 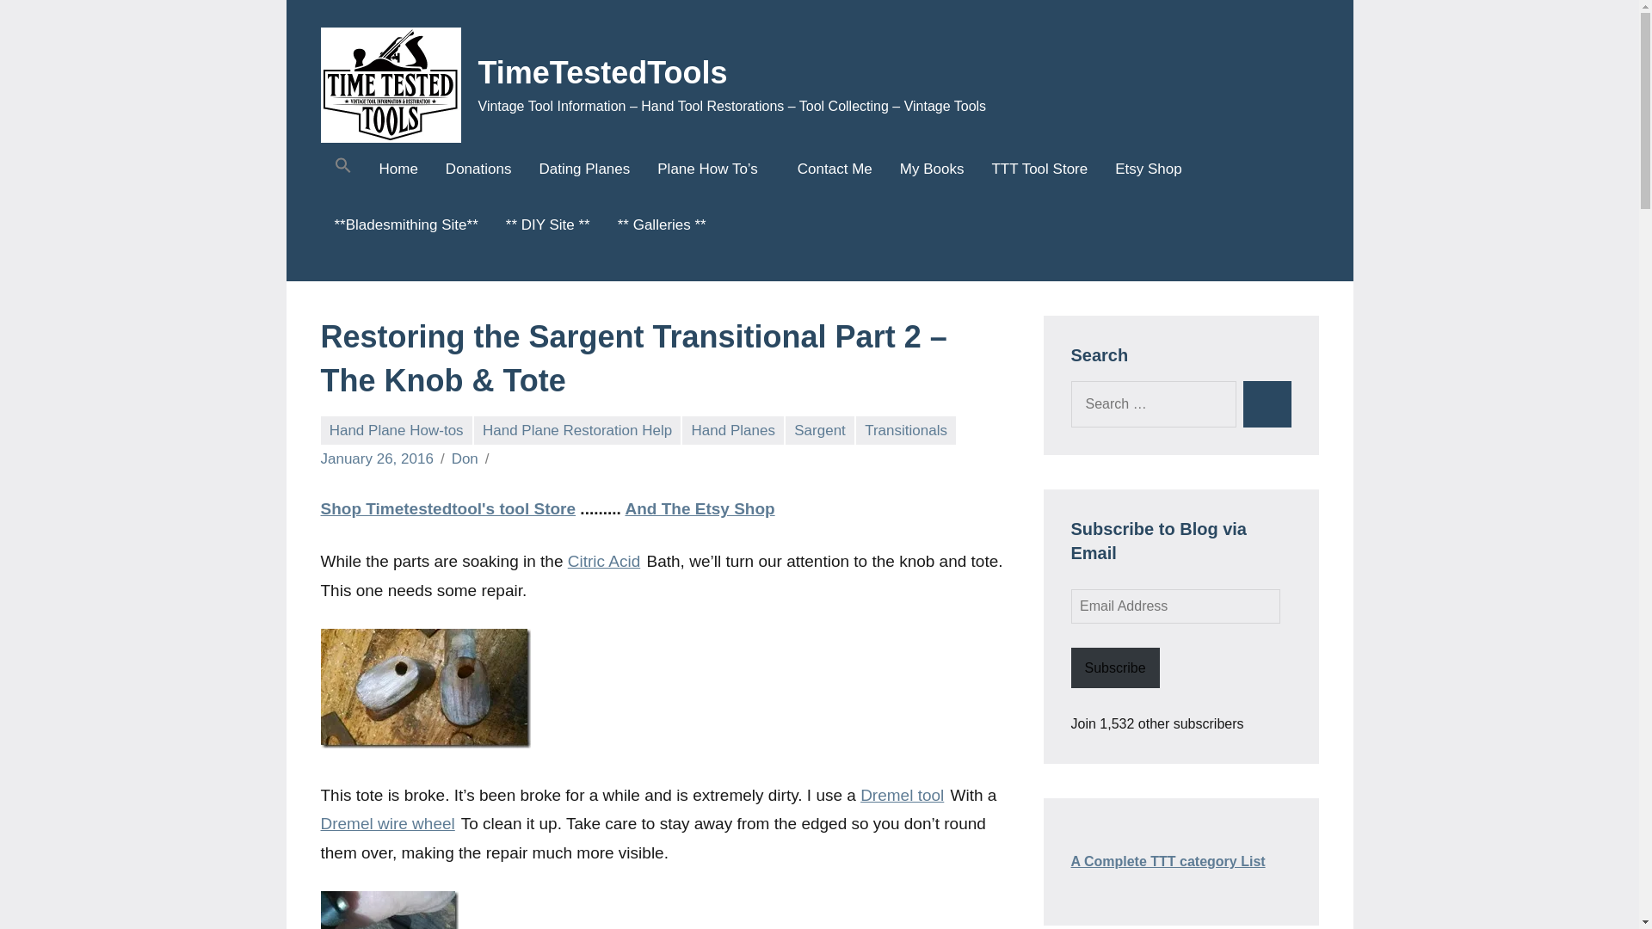 What do you see at coordinates (933, 170) in the screenshot?
I see `My Books` at bounding box center [933, 170].